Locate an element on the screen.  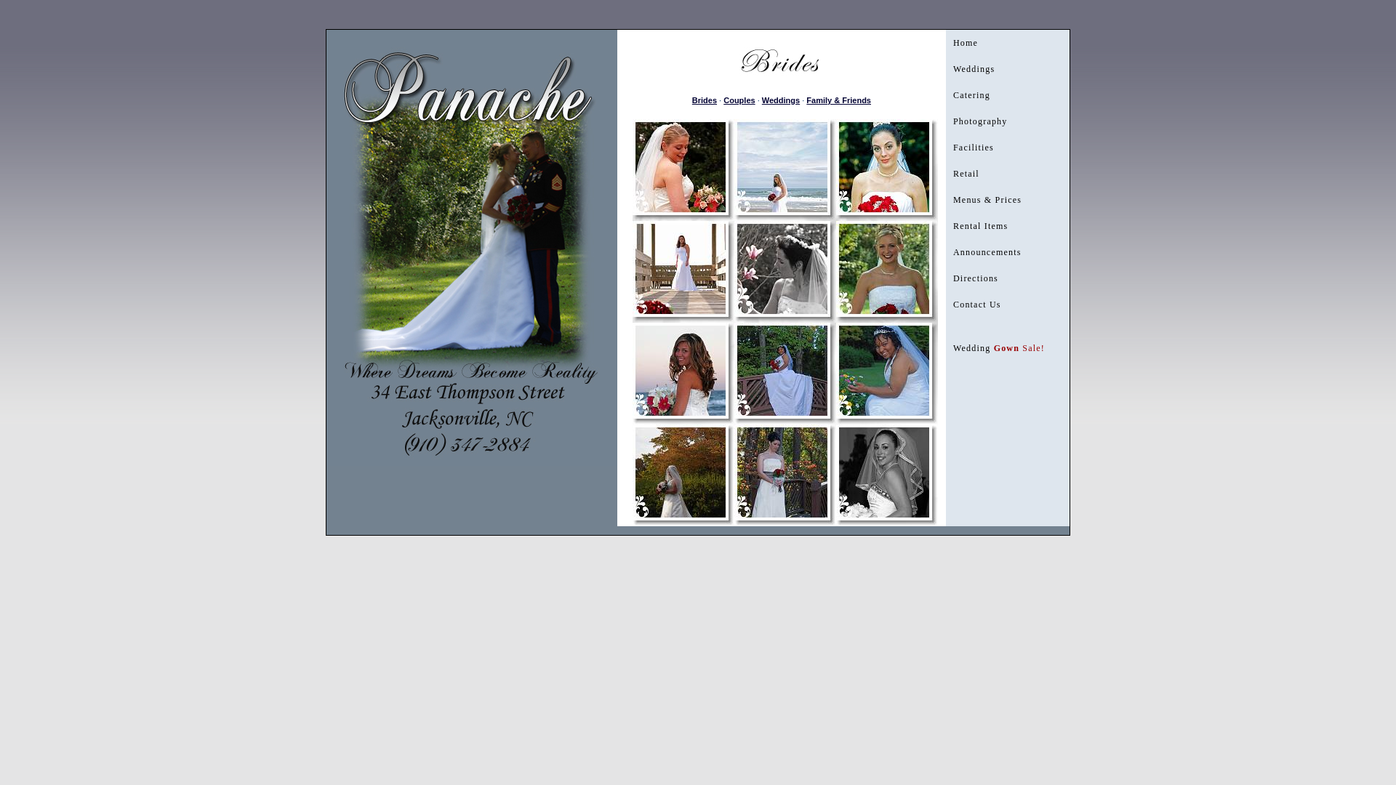
Brides is located at coordinates (705, 100).